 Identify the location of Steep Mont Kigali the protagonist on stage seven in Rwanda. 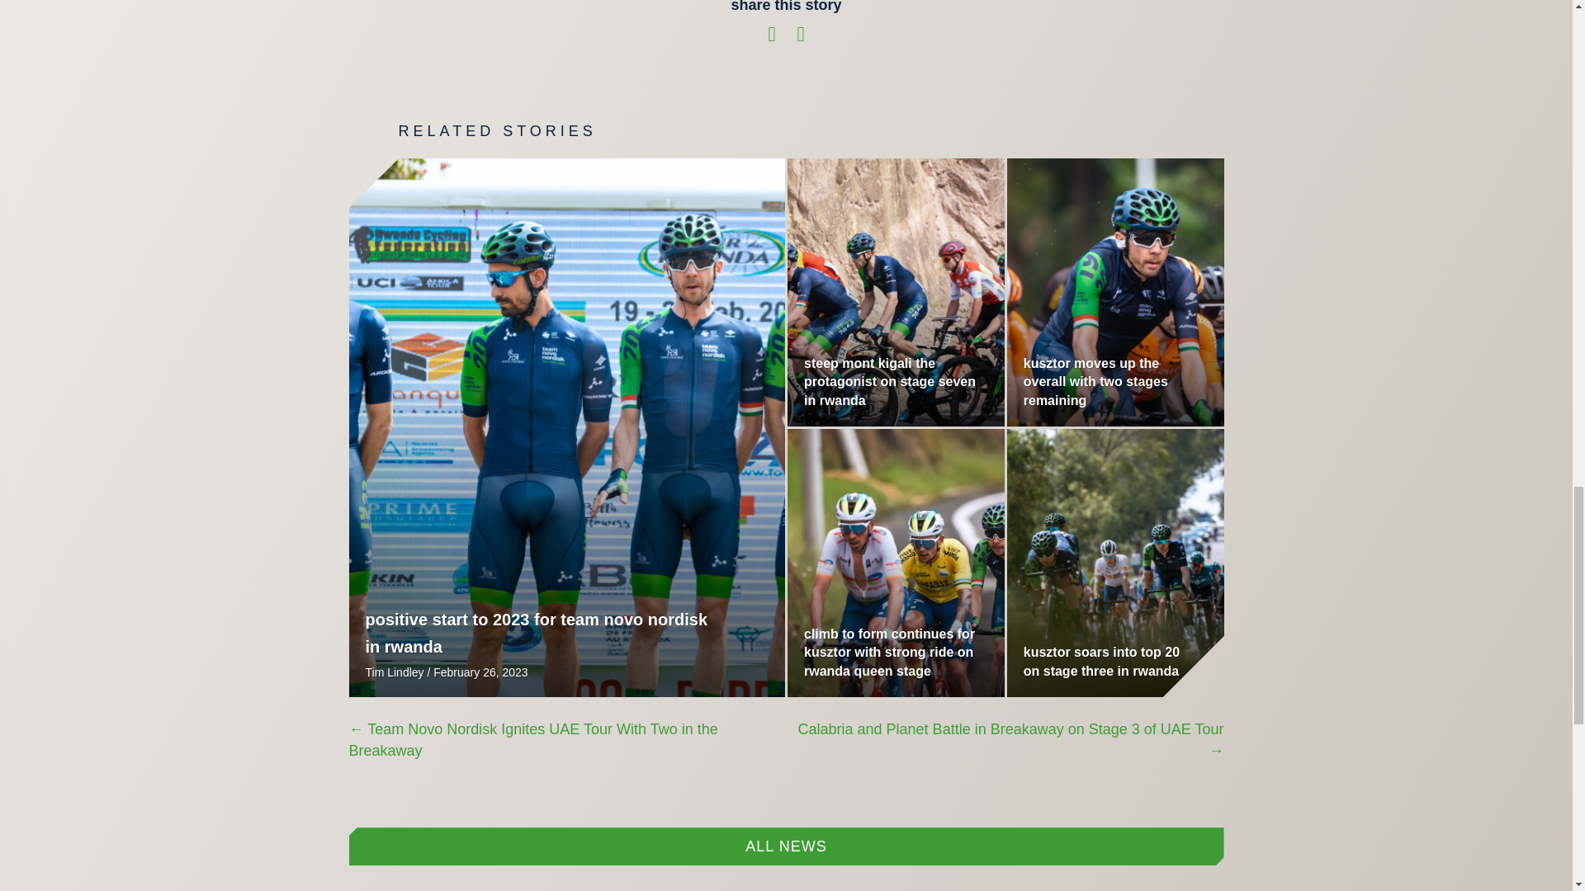
(890, 381).